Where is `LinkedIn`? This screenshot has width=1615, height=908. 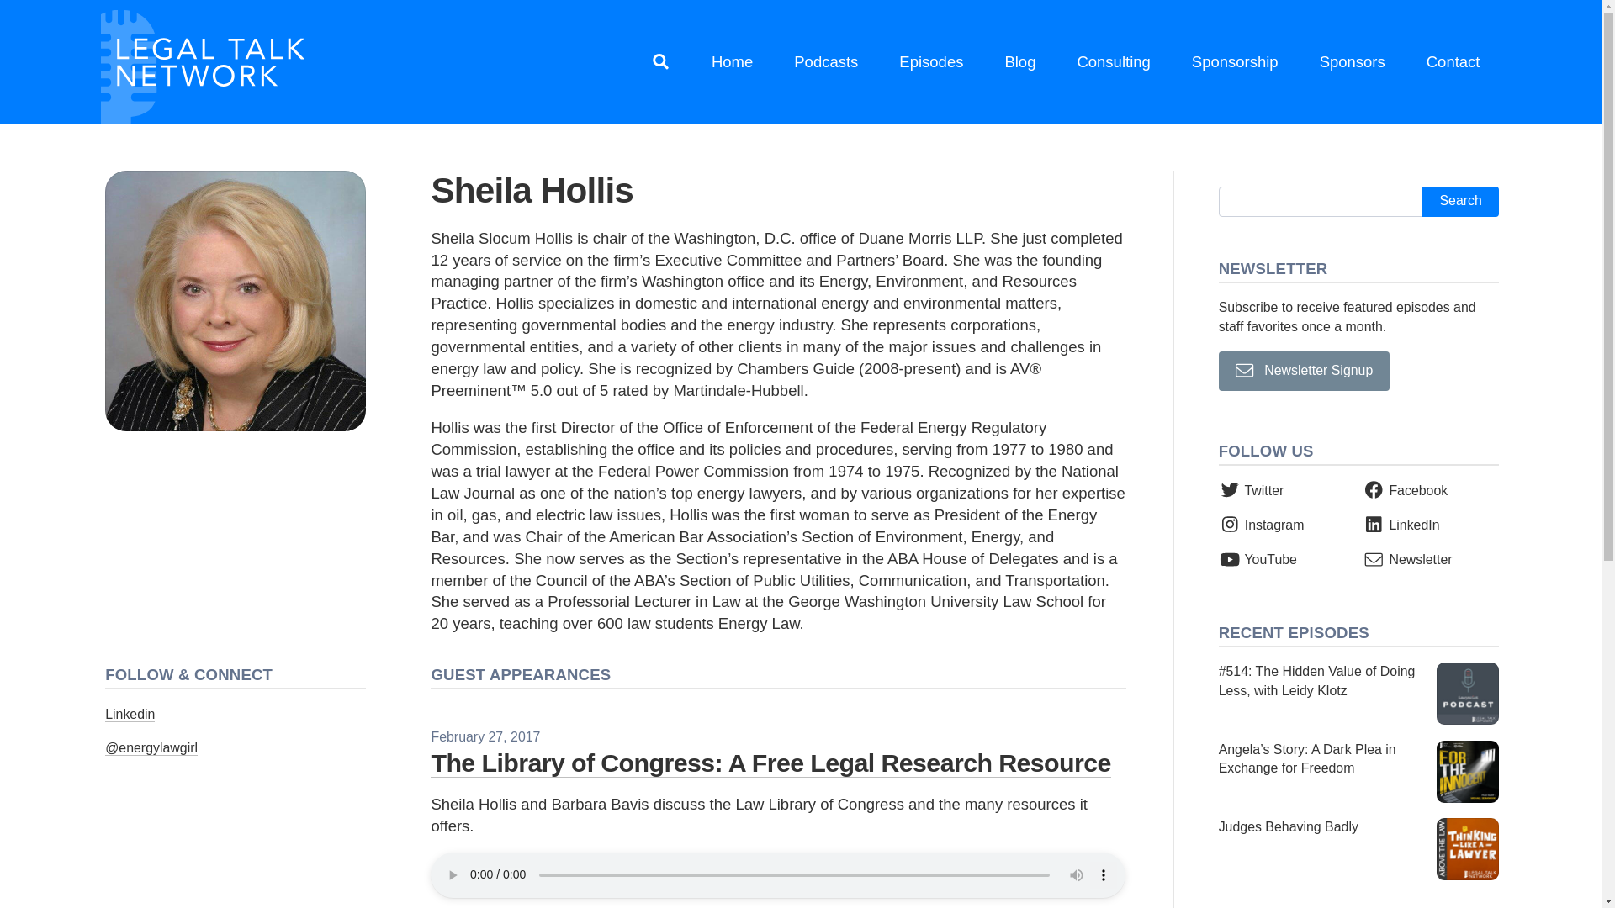
LinkedIn is located at coordinates (1401, 525).